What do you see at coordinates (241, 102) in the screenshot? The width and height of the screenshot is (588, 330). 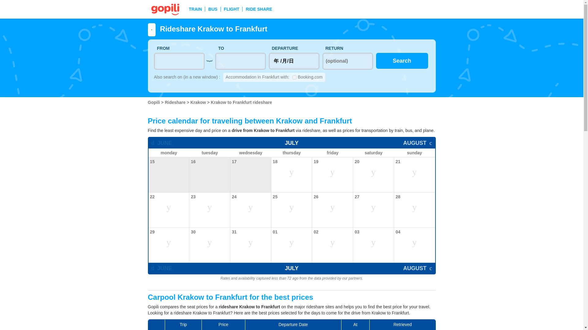 I see `Krakow to Frankfurt rideshare` at bounding box center [241, 102].